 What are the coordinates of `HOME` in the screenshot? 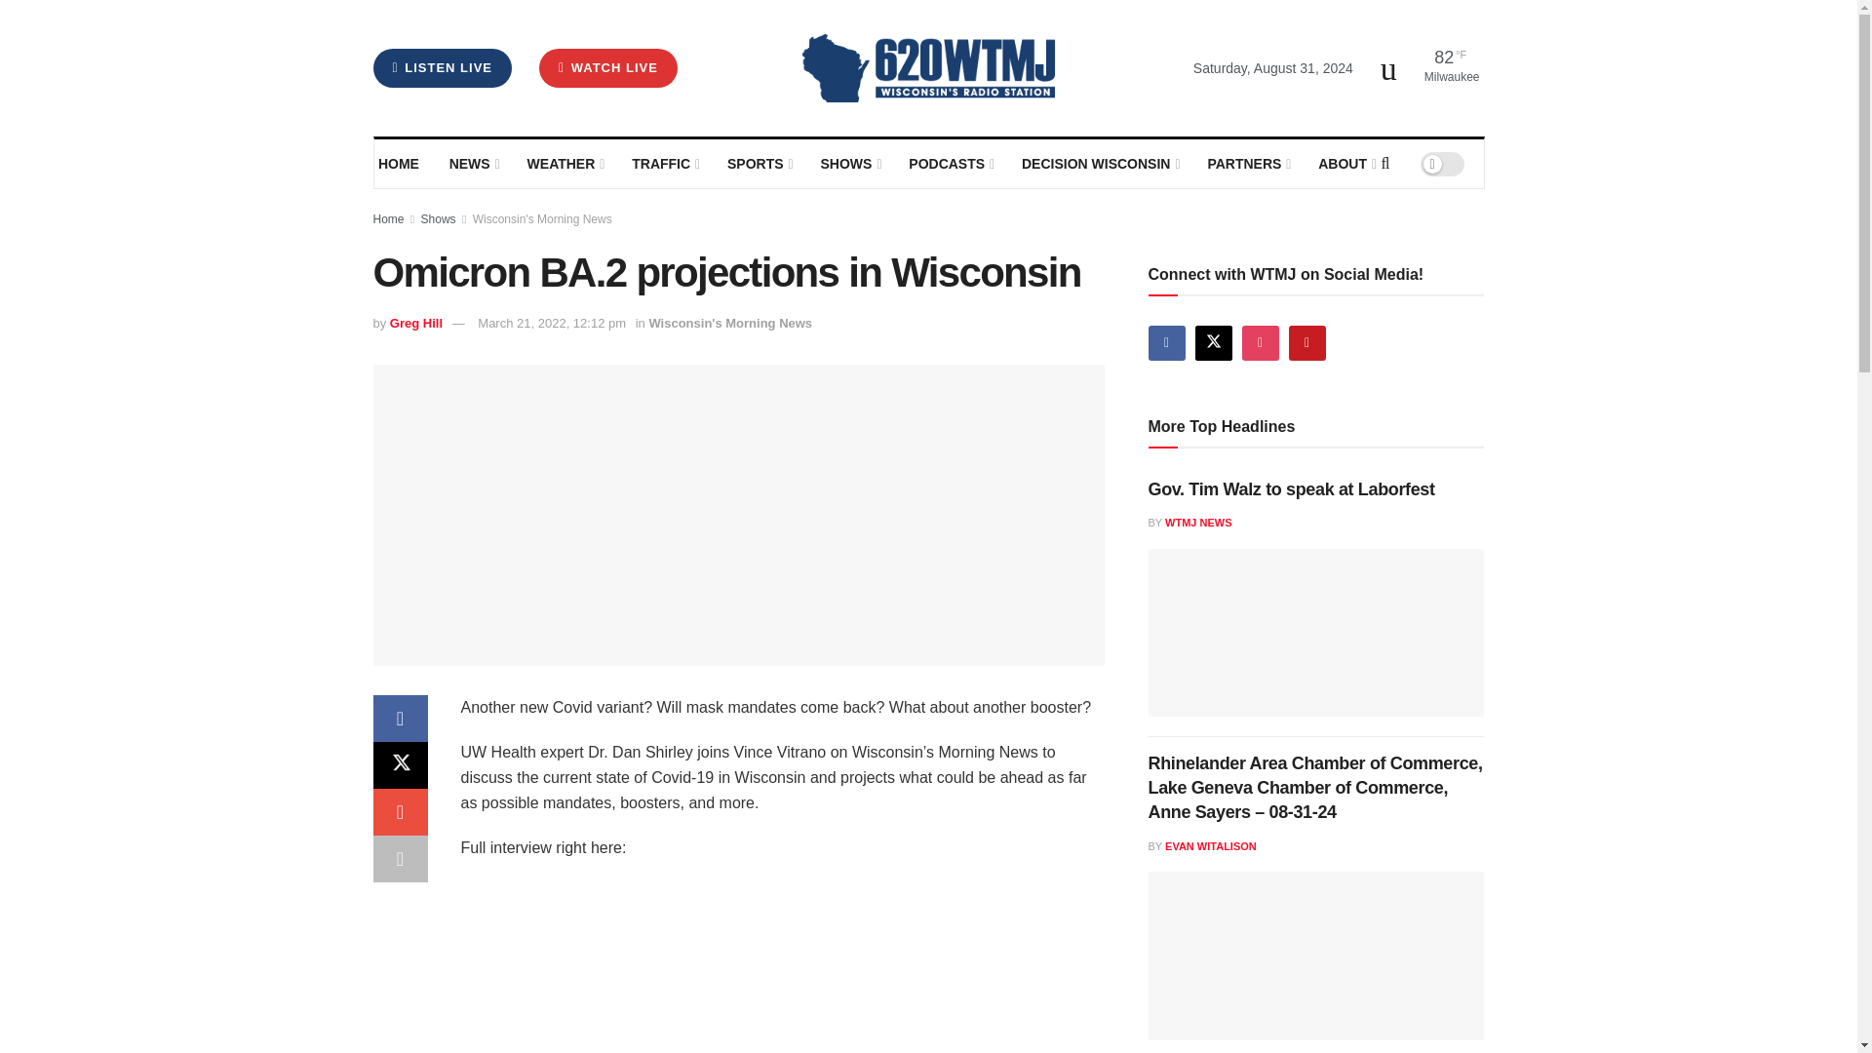 It's located at (400, 164).